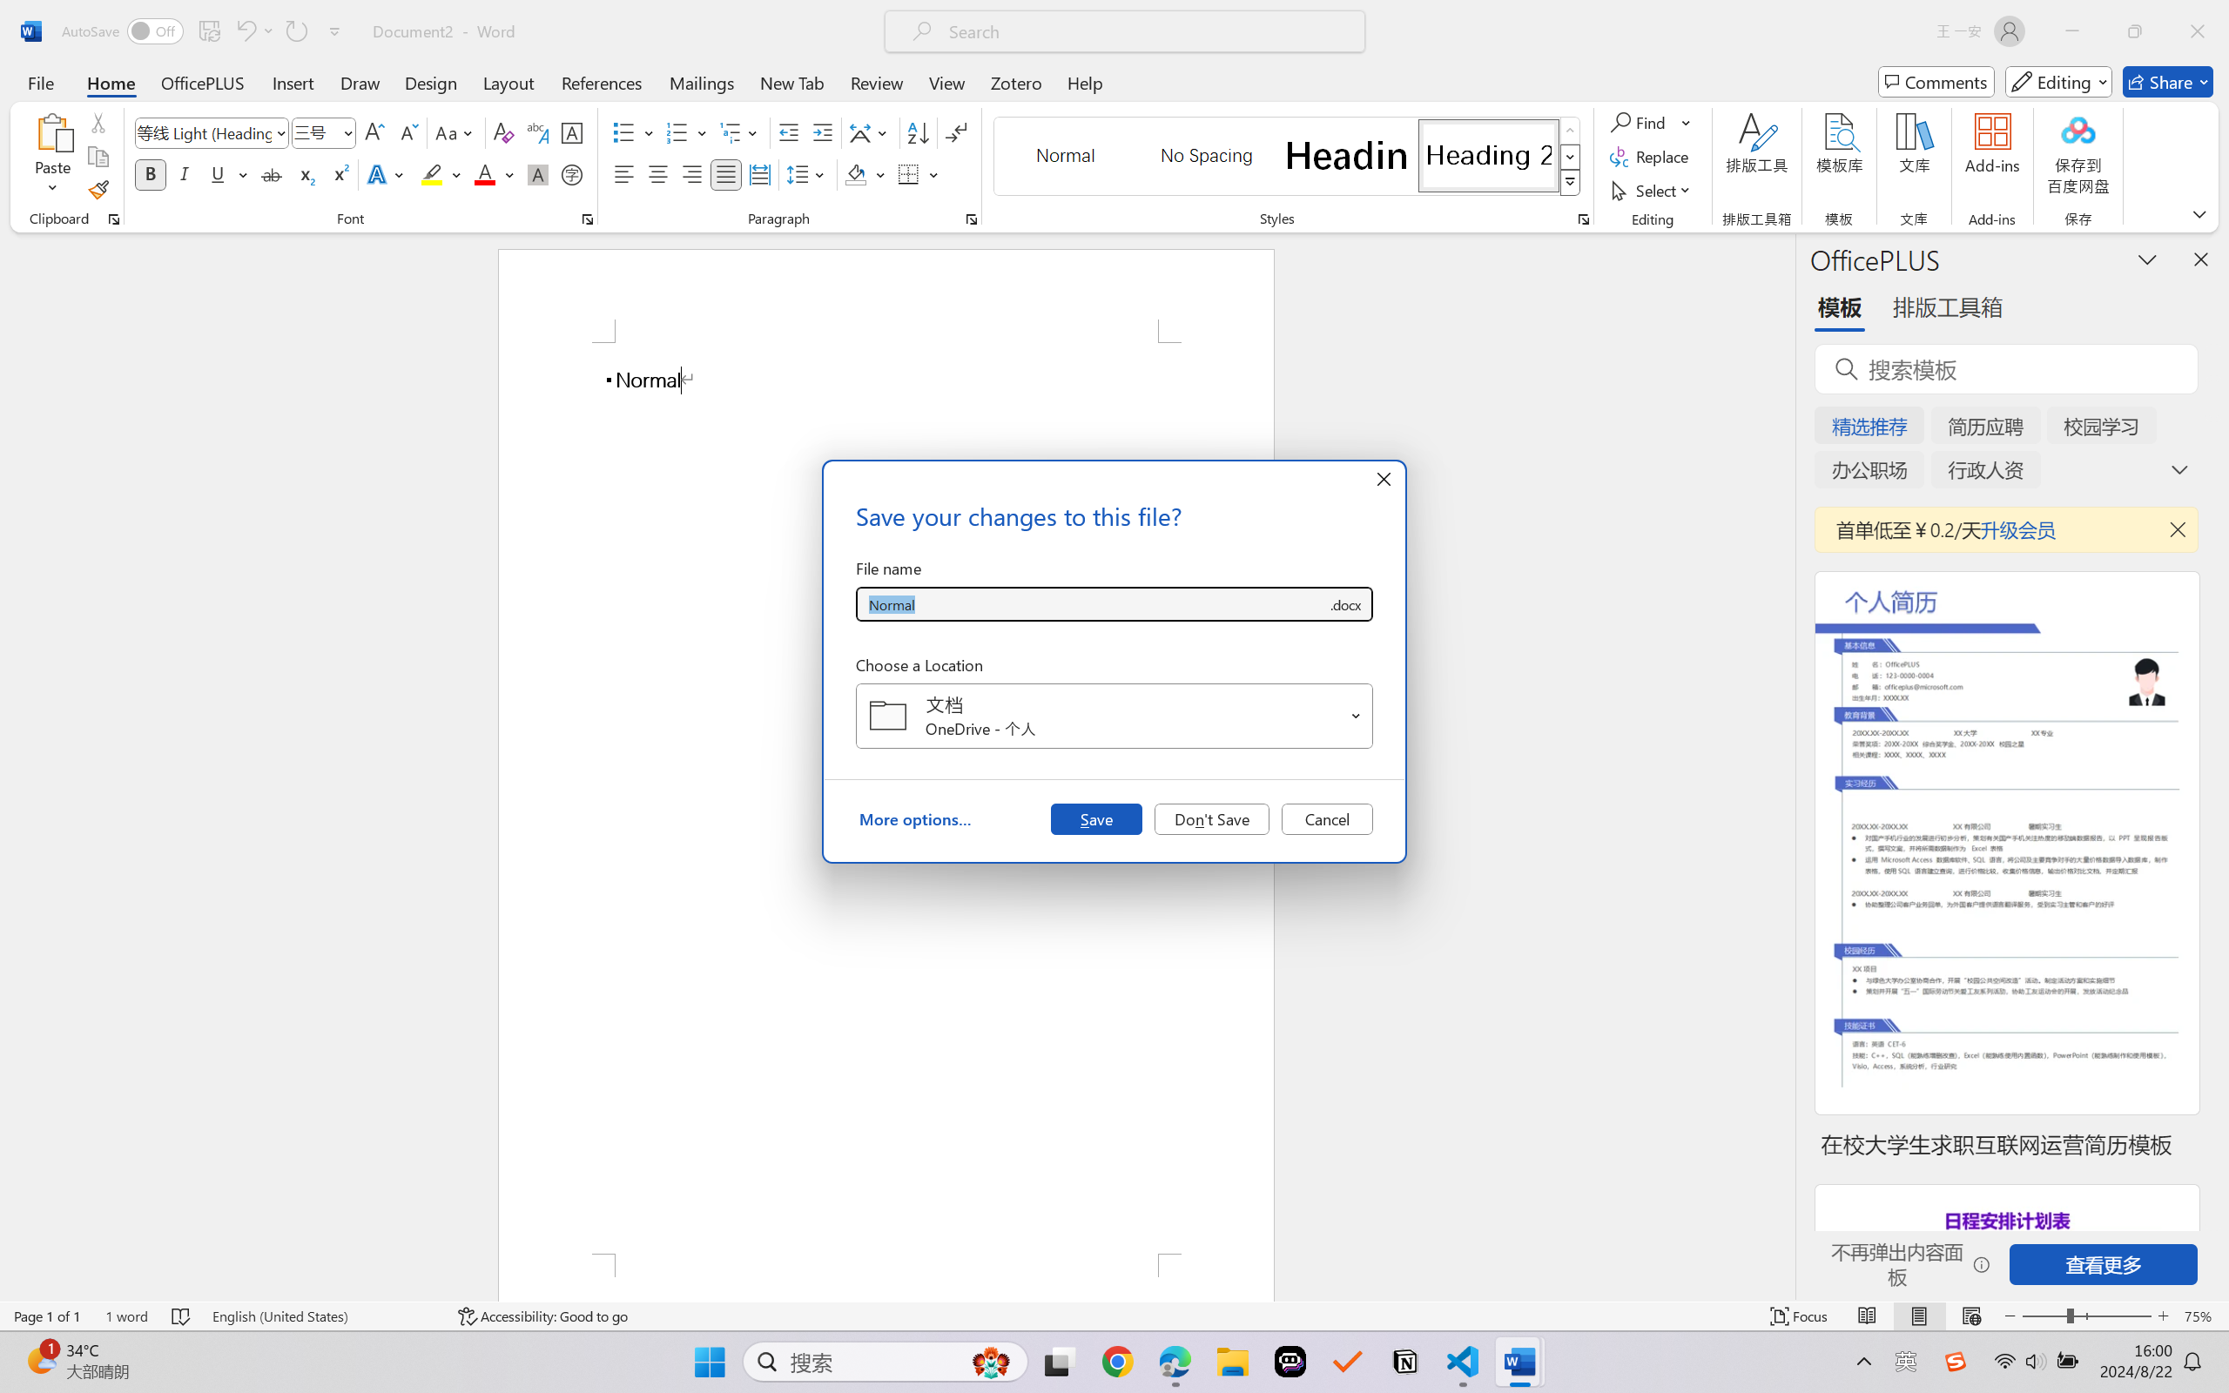 This screenshot has height=1393, width=2229. Describe the element at coordinates (324, 132) in the screenshot. I see `Font Size` at that location.